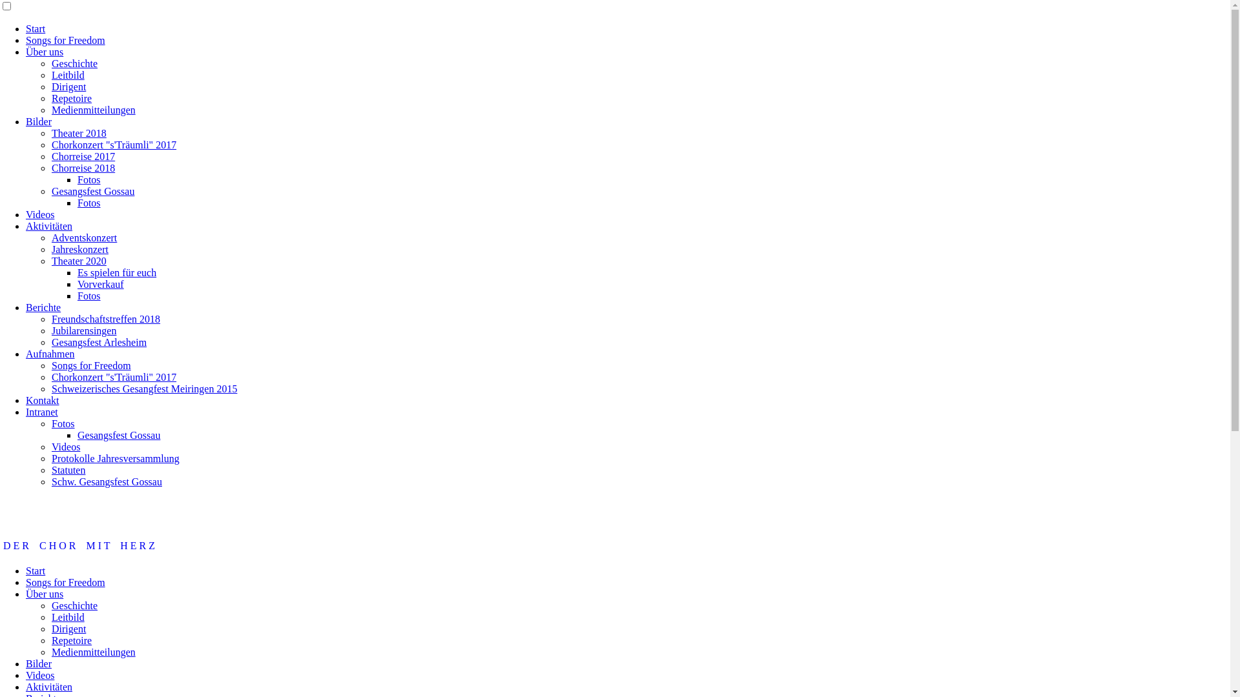 This screenshot has width=1240, height=697. Describe the element at coordinates (94, 652) in the screenshot. I see `Medienmitteilungen` at that location.